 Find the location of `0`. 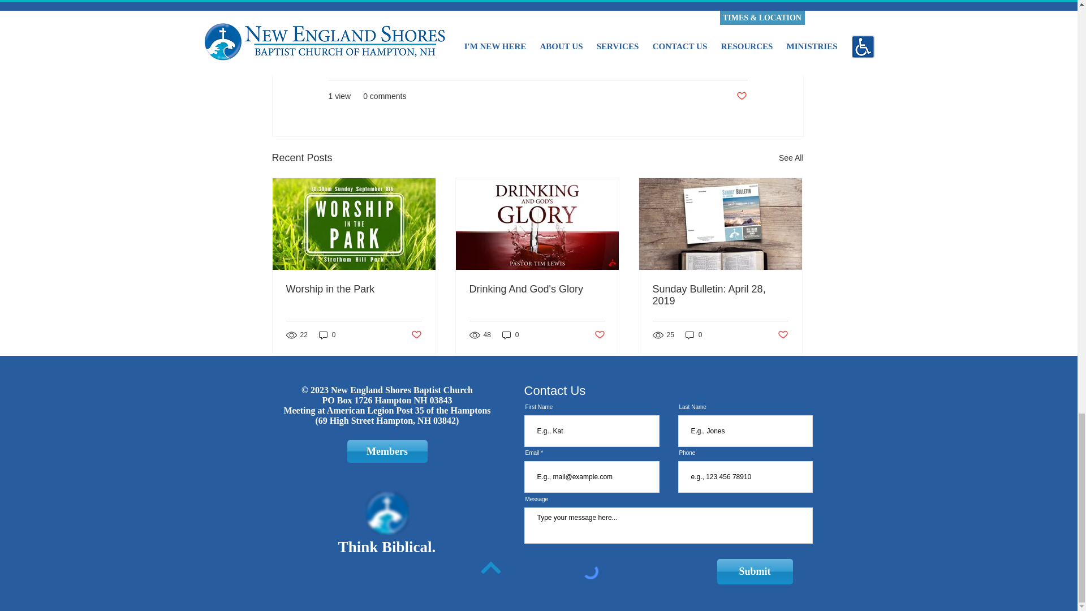

0 is located at coordinates (327, 335).